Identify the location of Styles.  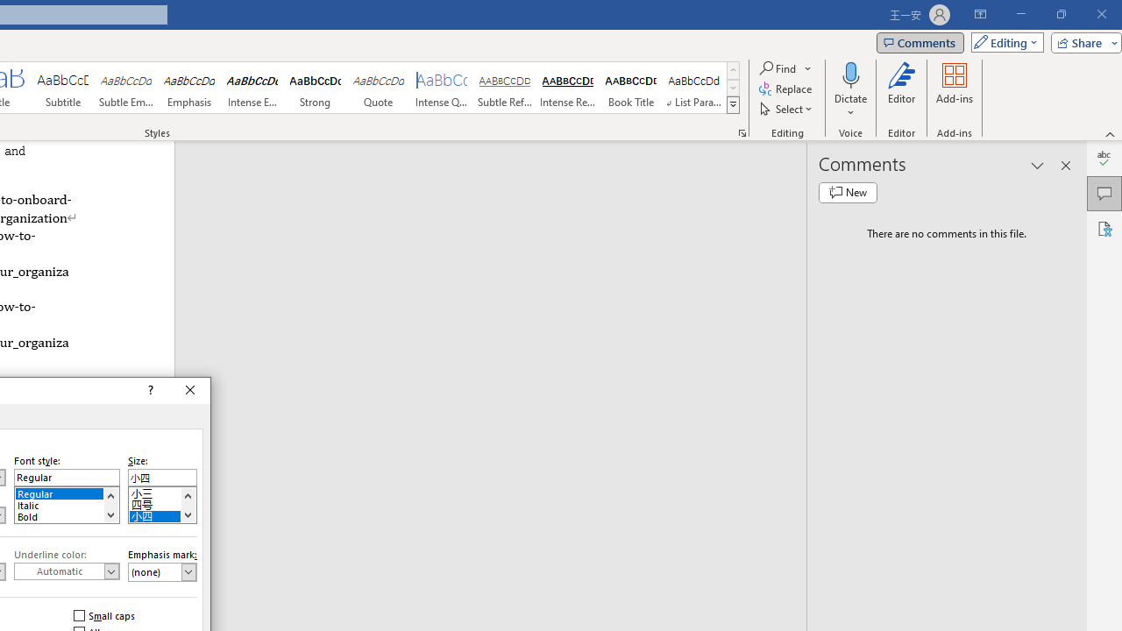
(733, 105).